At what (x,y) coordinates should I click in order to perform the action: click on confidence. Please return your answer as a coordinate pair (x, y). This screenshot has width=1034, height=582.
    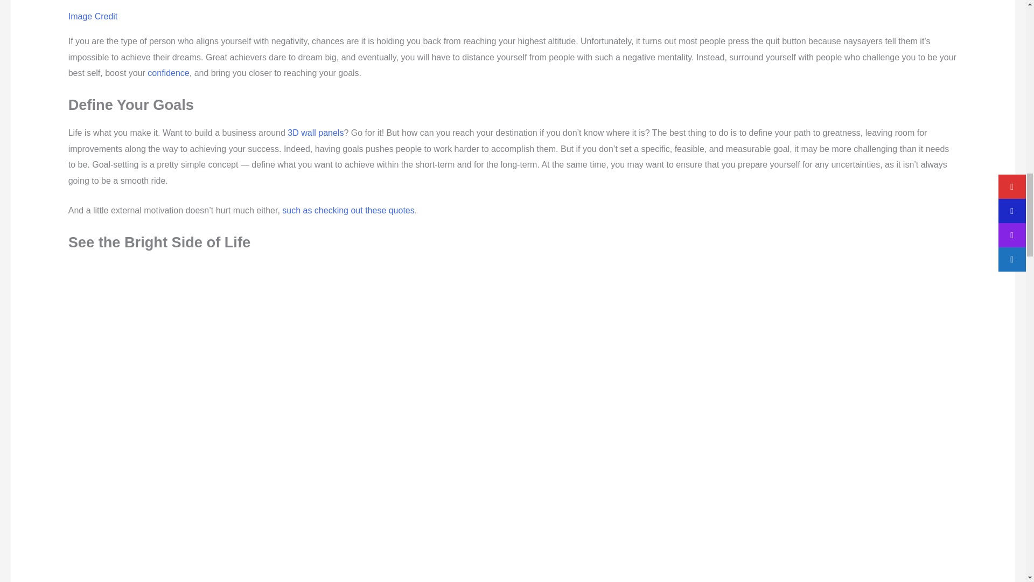
    Looking at the image, I should click on (168, 73).